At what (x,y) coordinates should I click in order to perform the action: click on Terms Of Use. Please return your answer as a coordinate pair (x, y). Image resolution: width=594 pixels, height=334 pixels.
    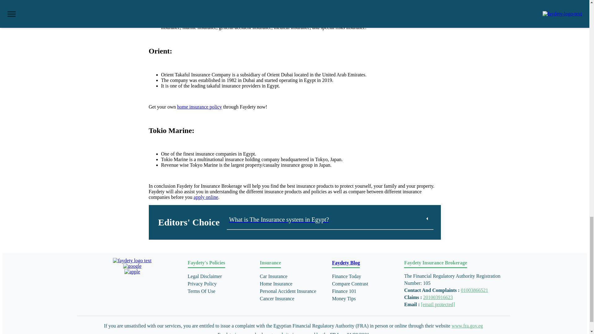
    Looking at the image, I should click on (222, 291).